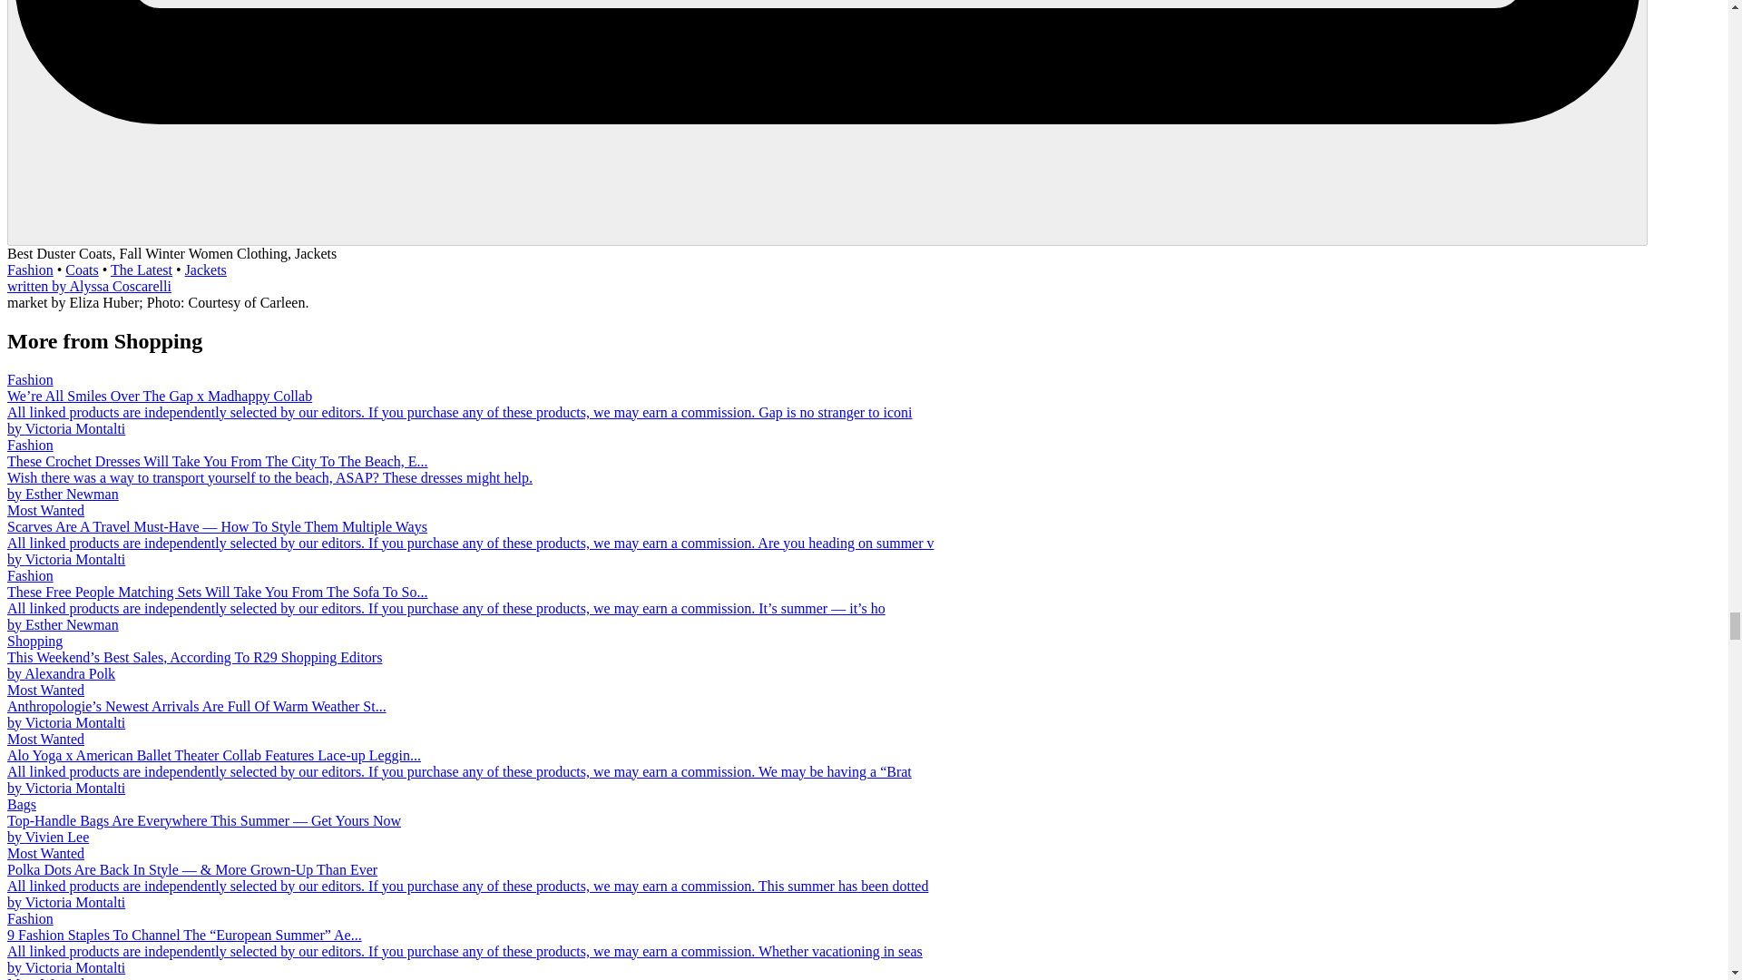 Image resolution: width=1742 pixels, height=980 pixels. What do you see at coordinates (142, 269) in the screenshot?
I see `The Latest` at bounding box center [142, 269].